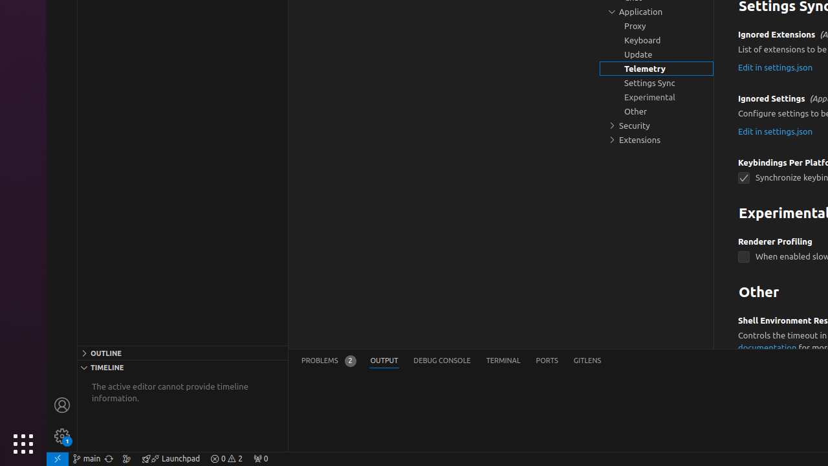 Image resolution: width=828 pixels, height=466 pixels. What do you see at coordinates (657, 126) in the screenshot?
I see `Security, group` at bounding box center [657, 126].